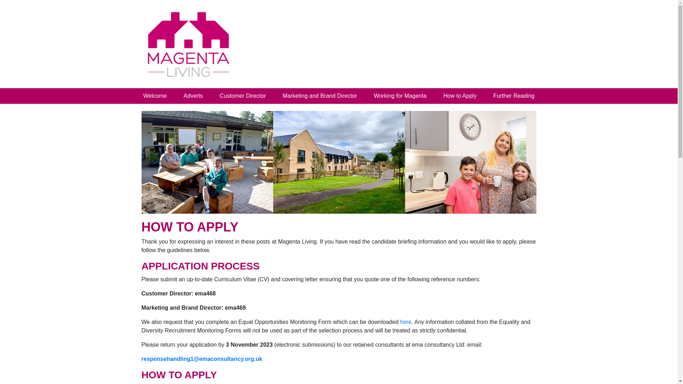 Image resolution: width=683 pixels, height=384 pixels. Describe the element at coordinates (514, 96) in the screenshot. I see `Further Reading` at that location.